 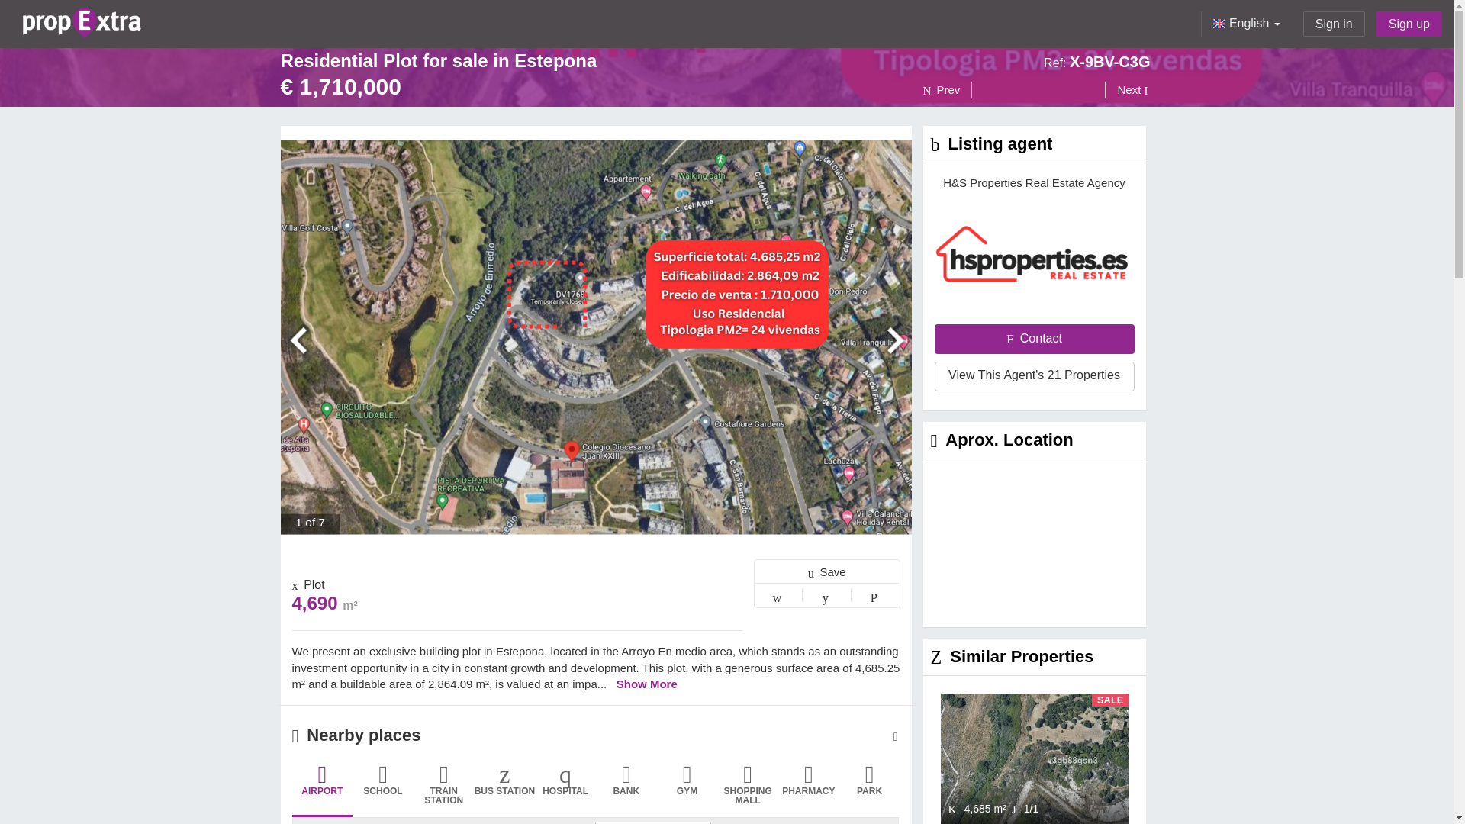 What do you see at coordinates (1245, 24) in the screenshot?
I see `English` at bounding box center [1245, 24].